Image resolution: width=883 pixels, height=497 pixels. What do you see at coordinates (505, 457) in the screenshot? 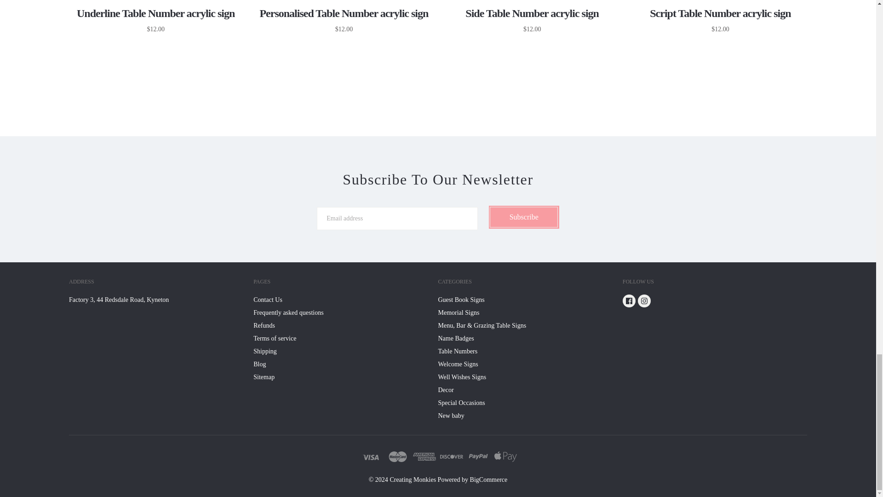
I see `Apple Pay` at bounding box center [505, 457].